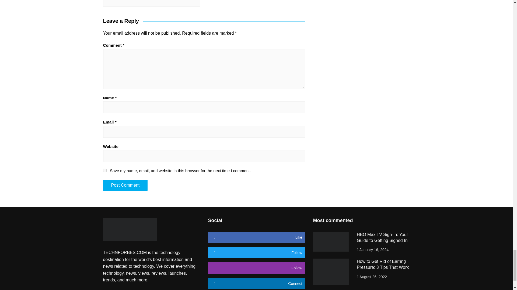  Describe the element at coordinates (104, 170) in the screenshot. I see `yes` at that location.